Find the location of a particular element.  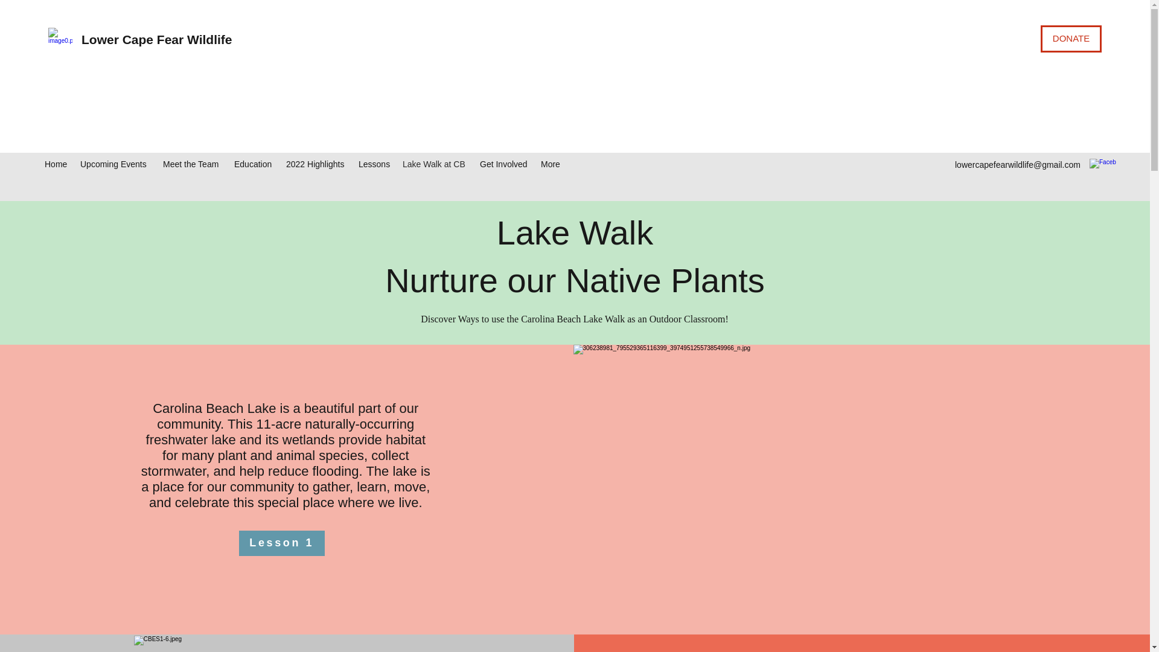

Education is located at coordinates (254, 164).